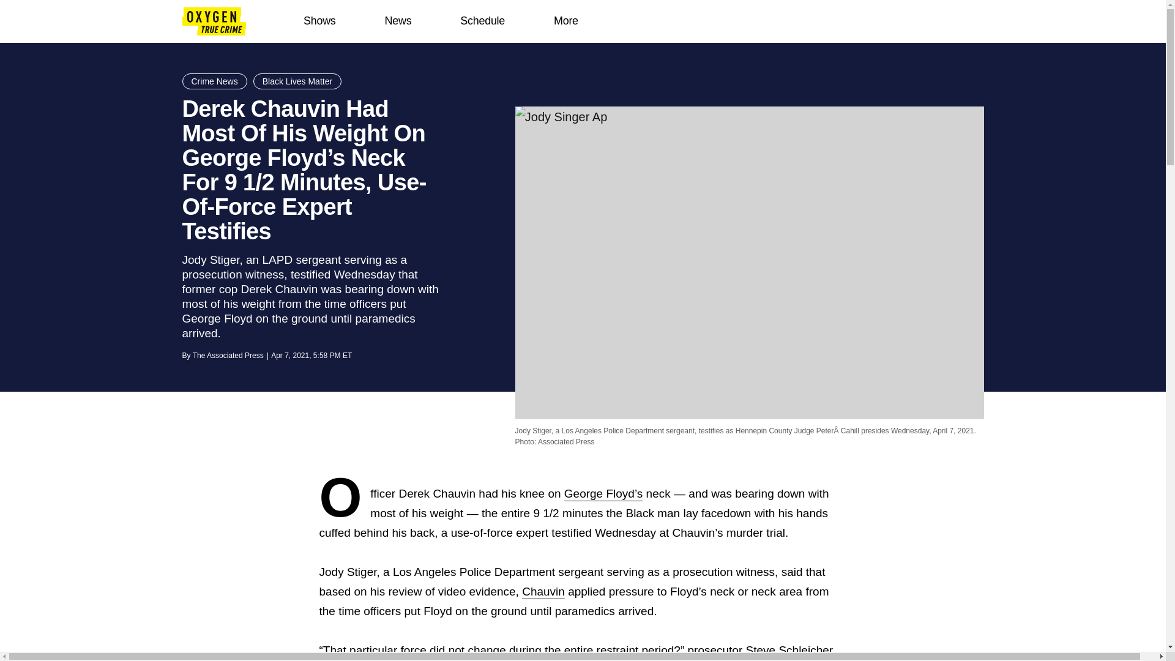  What do you see at coordinates (214, 81) in the screenshot?
I see `Crime News` at bounding box center [214, 81].